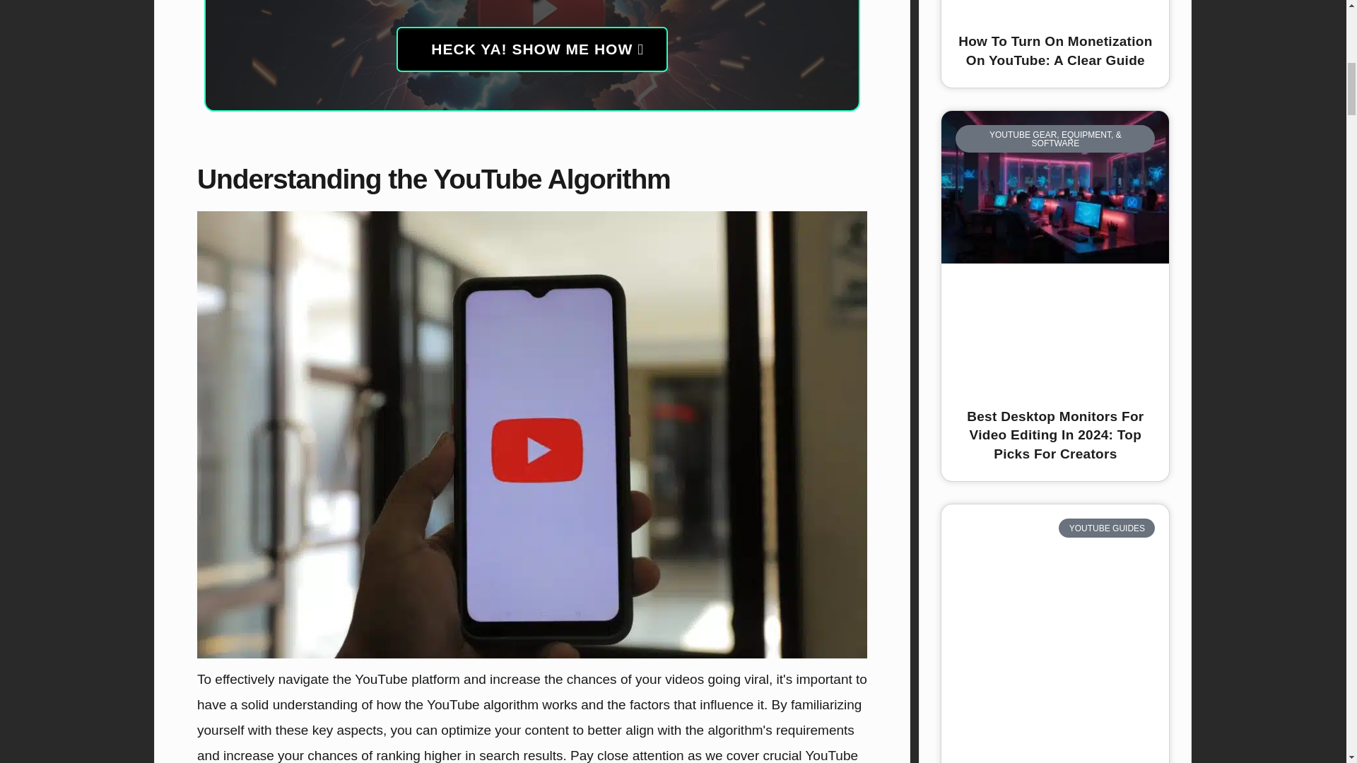 This screenshot has width=1357, height=763. I want to click on HECK YA! SHOW ME HOW, so click(531, 49).